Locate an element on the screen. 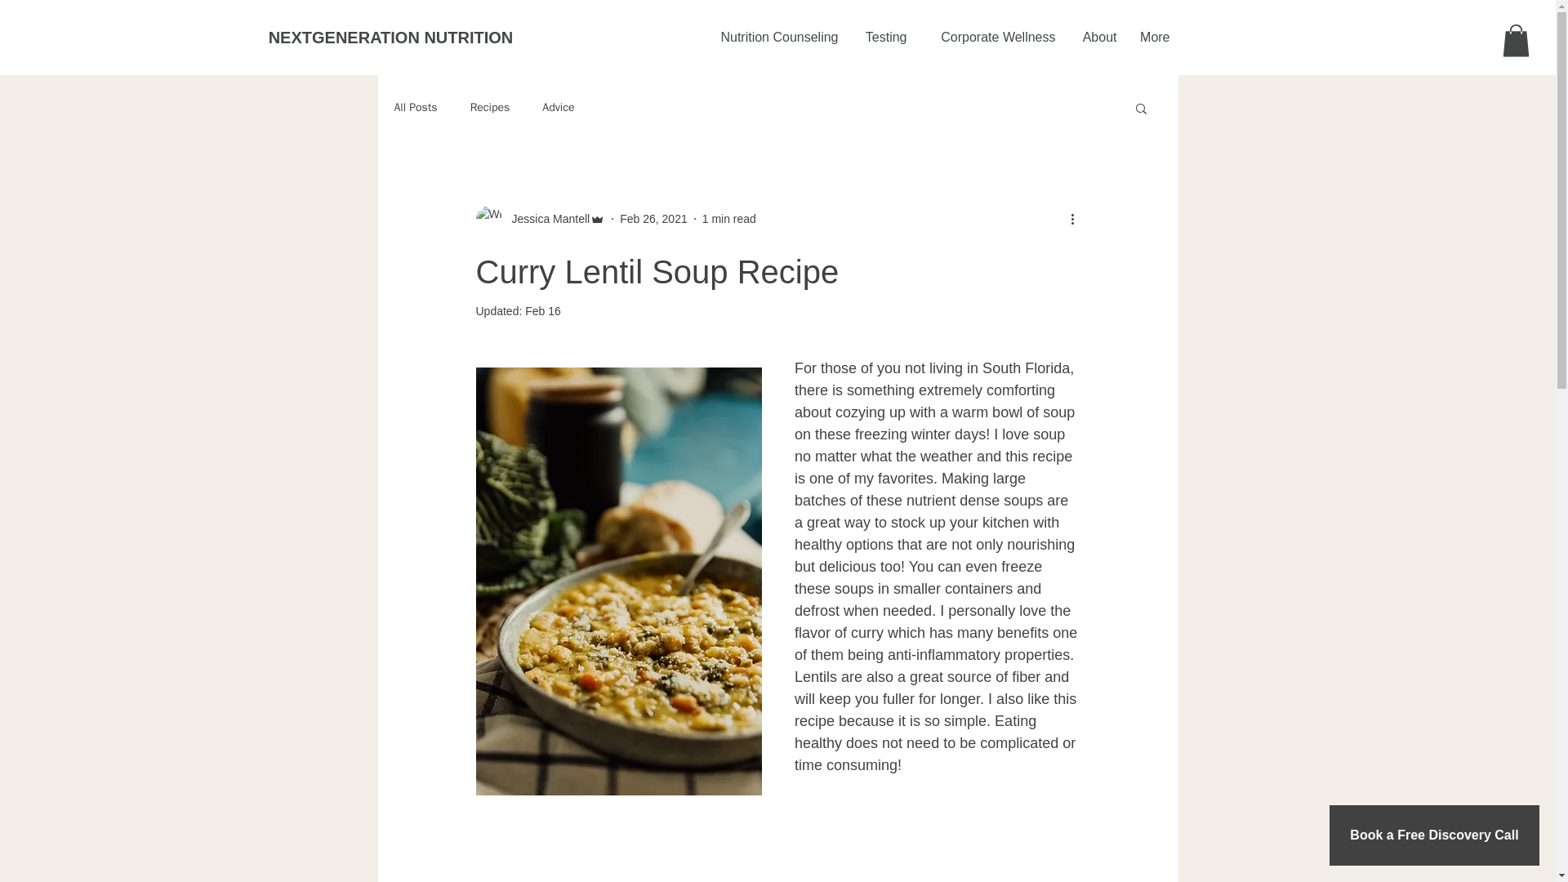 Image resolution: width=1568 pixels, height=882 pixels. Jessica Mantell is located at coordinates (540, 219).